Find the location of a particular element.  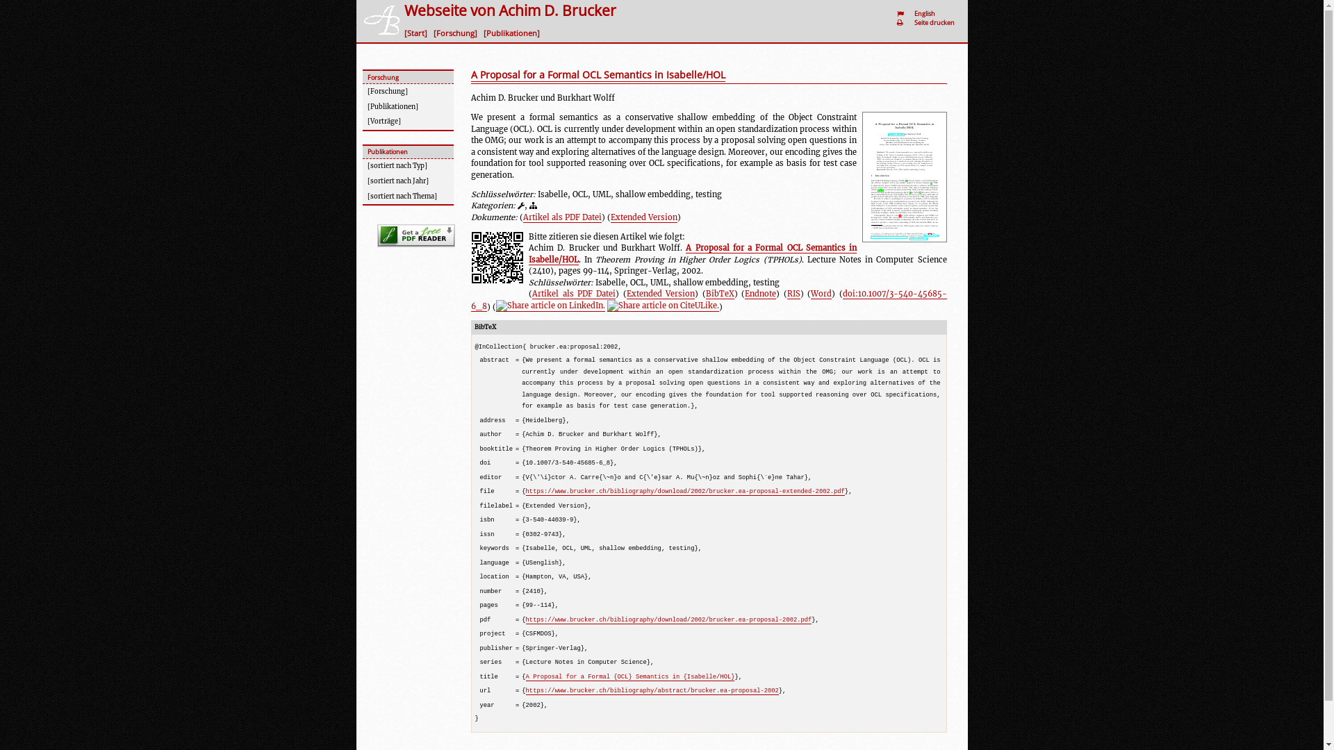

A Proposal for a Formal OCL Semantics in Isabelle/HOL is located at coordinates (693, 254).